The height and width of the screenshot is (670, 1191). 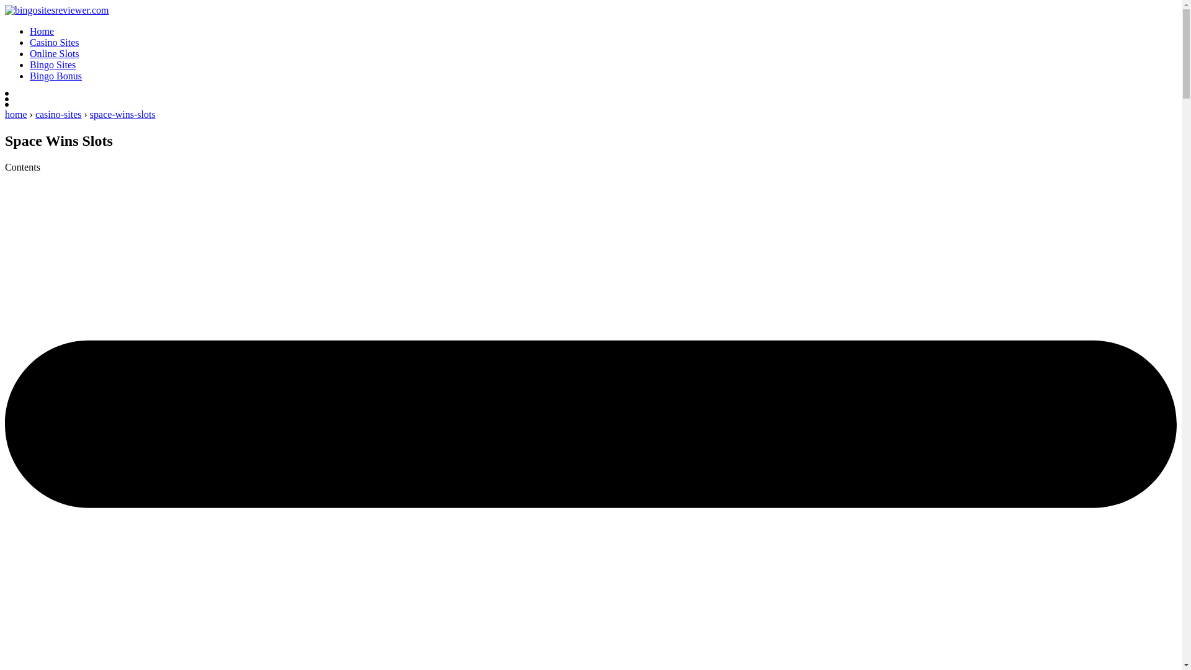 What do you see at coordinates (56, 76) in the screenshot?
I see `Bingo Bonus` at bounding box center [56, 76].